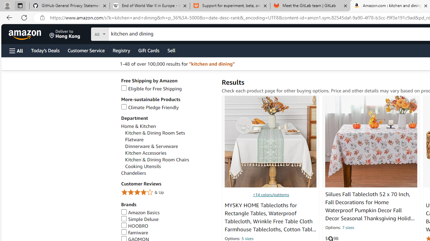  Describe the element at coordinates (140, 219) in the screenshot. I see `Simple Deluxe` at that location.